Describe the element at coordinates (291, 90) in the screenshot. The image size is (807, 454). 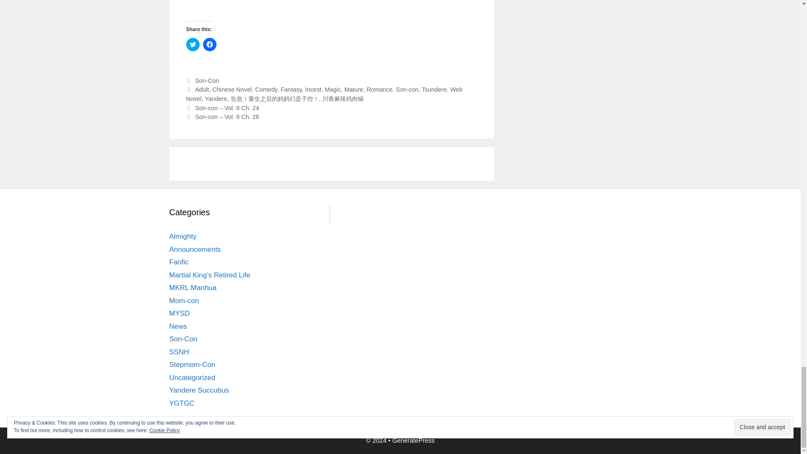
I see `Fantasy` at that location.